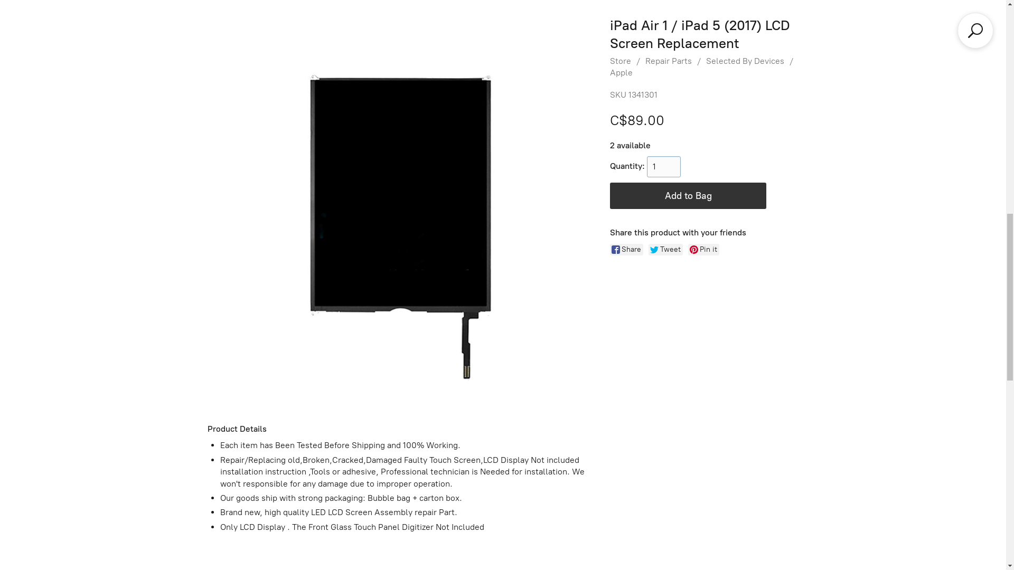  What do you see at coordinates (775, 18) in the screenshot?
I see `1-306-351-5555` at bounding box center [775, 18].